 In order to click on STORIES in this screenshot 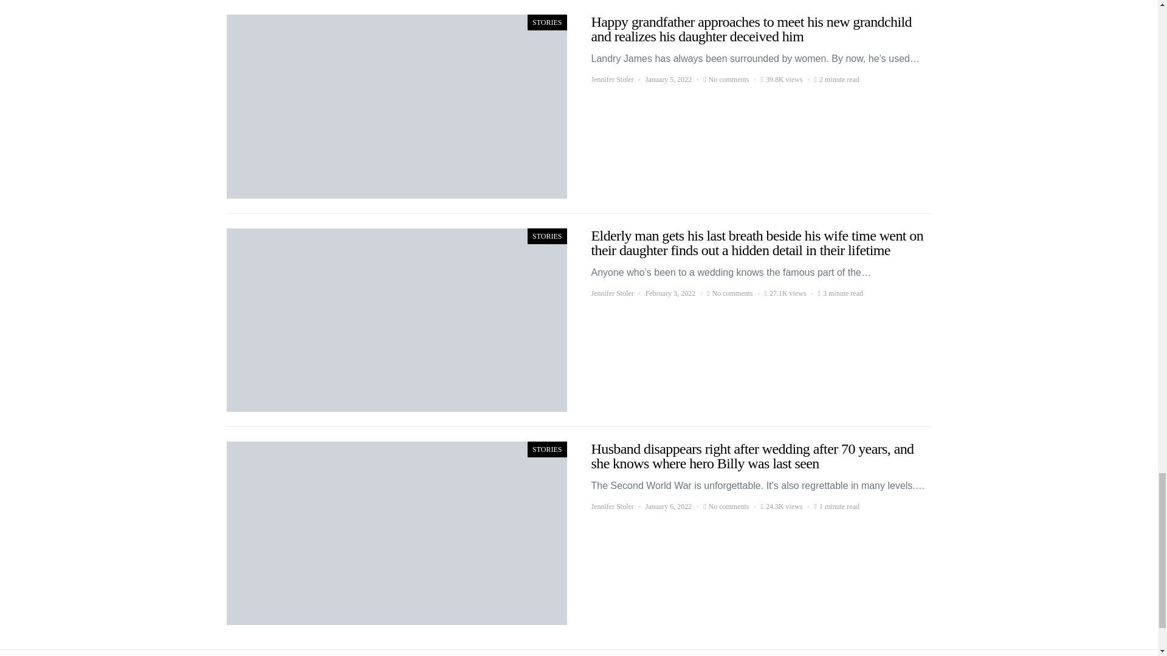, I will do `click(546, 449)`.